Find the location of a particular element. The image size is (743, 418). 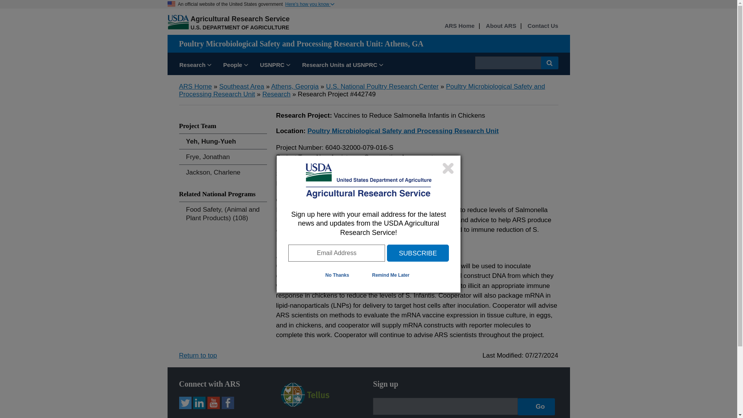

ARS Home is located at coordinates (459, 26).